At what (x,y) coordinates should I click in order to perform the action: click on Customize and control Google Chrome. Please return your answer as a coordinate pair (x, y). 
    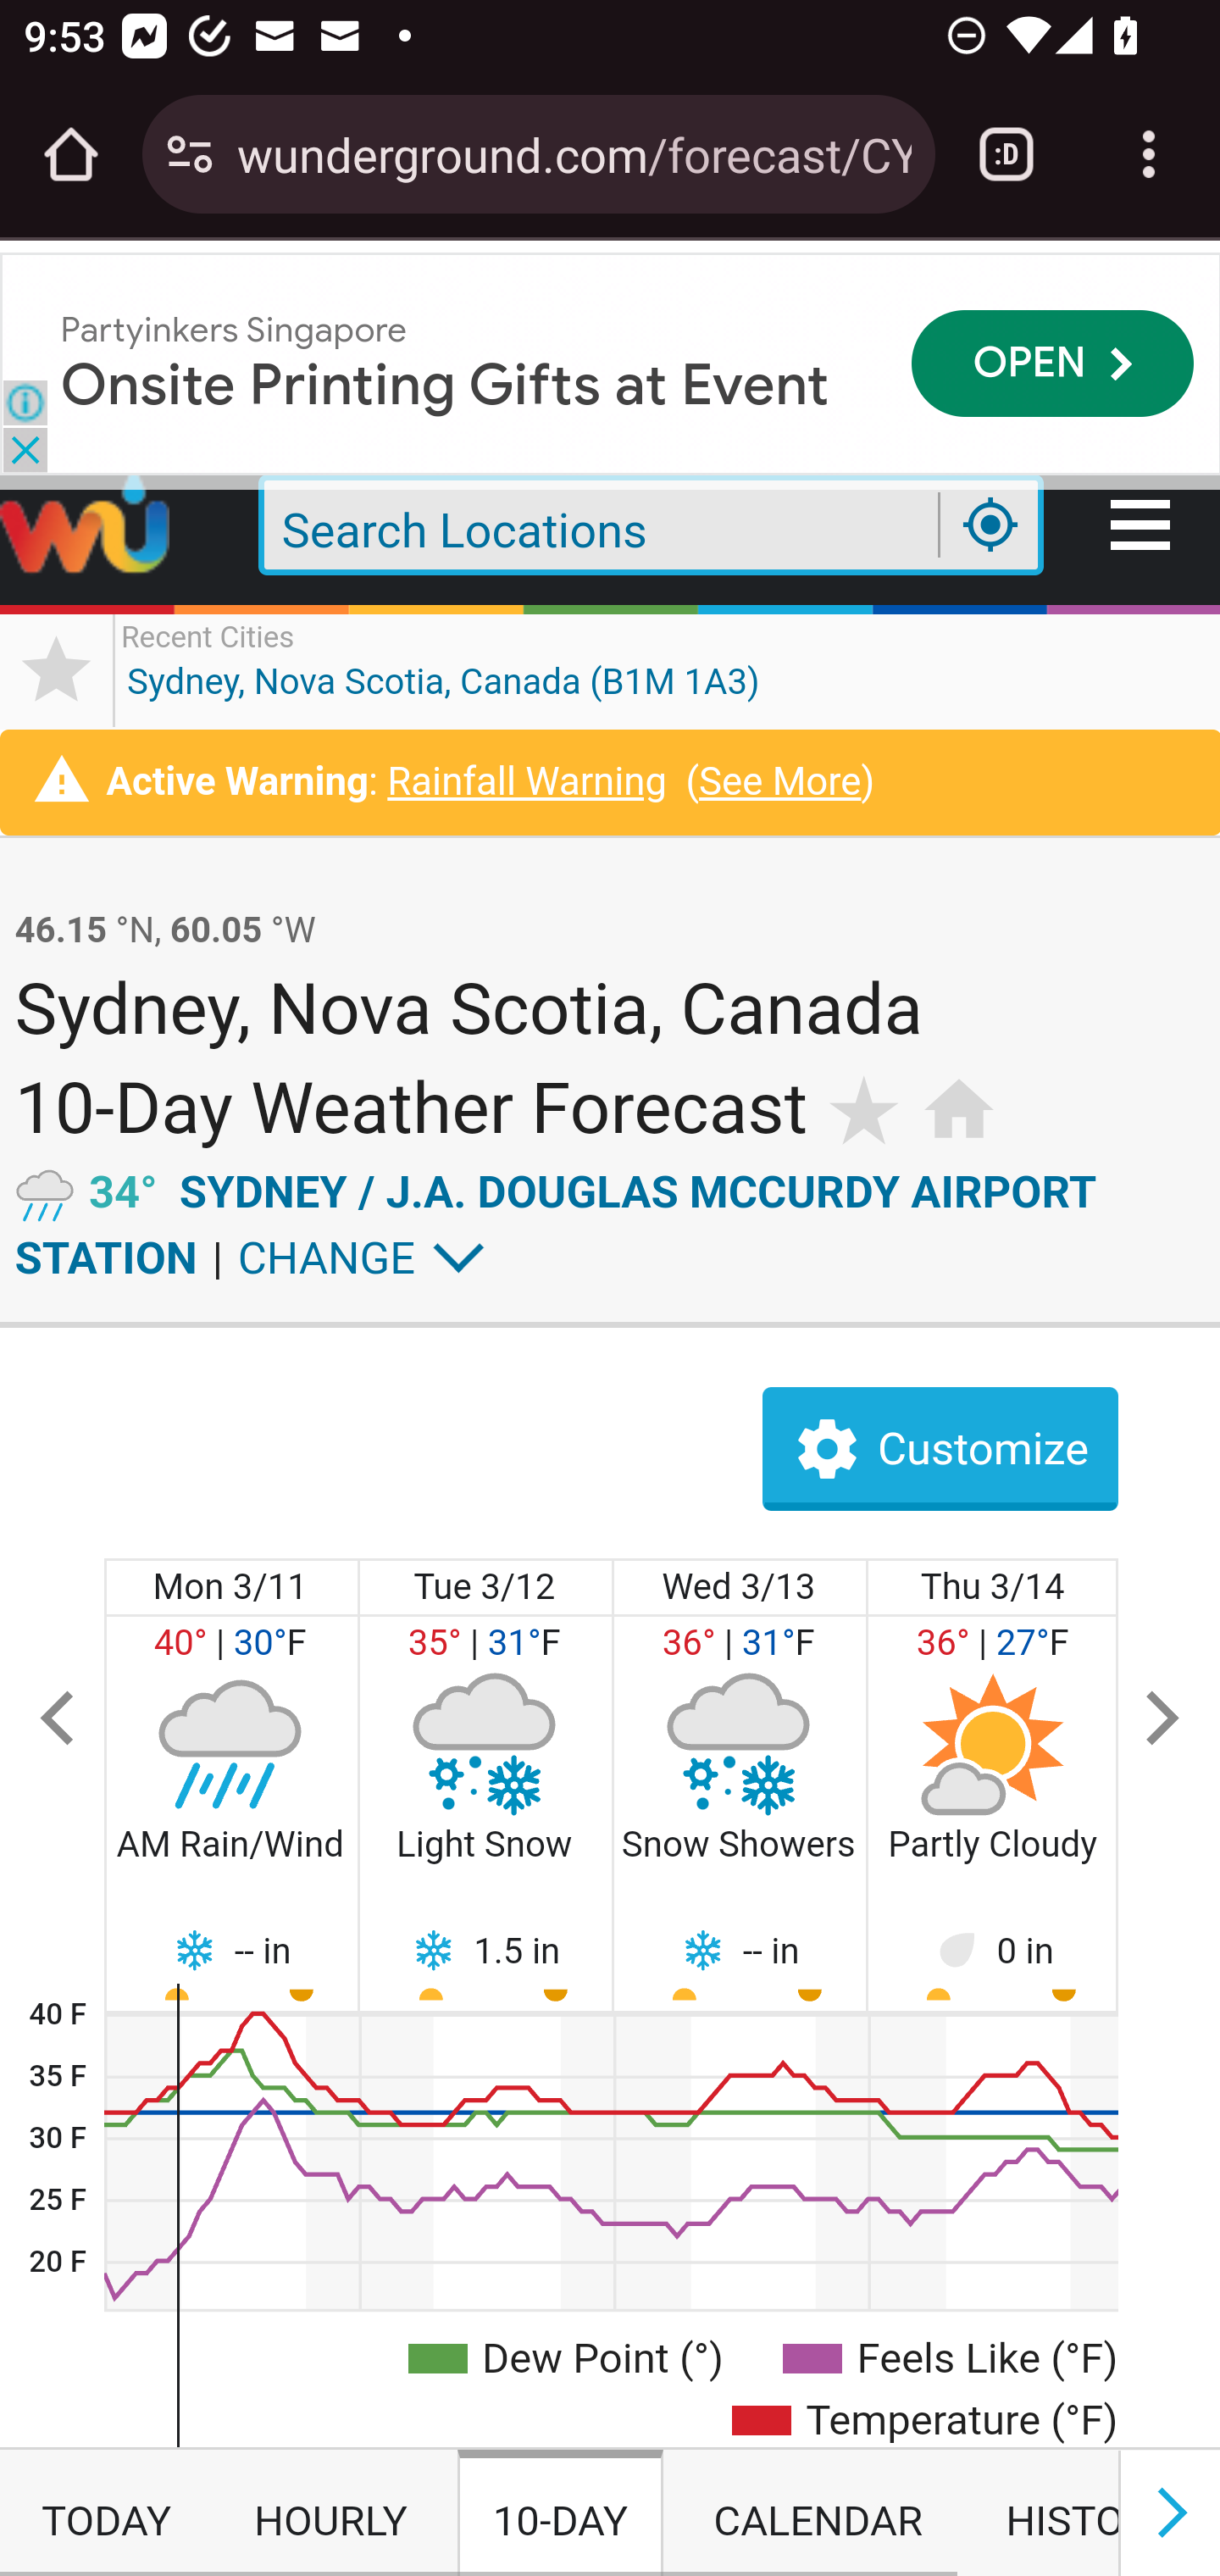
    Looking at the image, I should click on (1149, 154).